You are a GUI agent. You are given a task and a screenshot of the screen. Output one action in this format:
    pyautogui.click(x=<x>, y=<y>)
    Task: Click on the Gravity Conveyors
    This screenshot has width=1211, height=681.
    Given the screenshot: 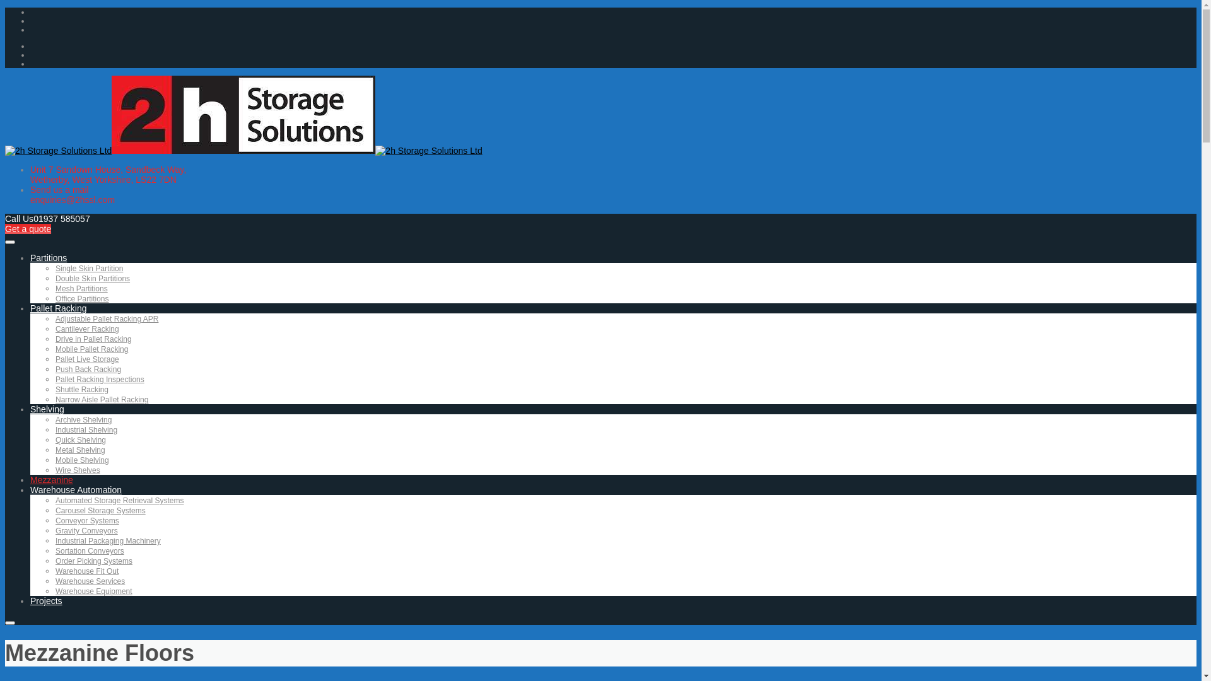 What is the action you would take?
    pyautogui.click(x=87, y=531)
    